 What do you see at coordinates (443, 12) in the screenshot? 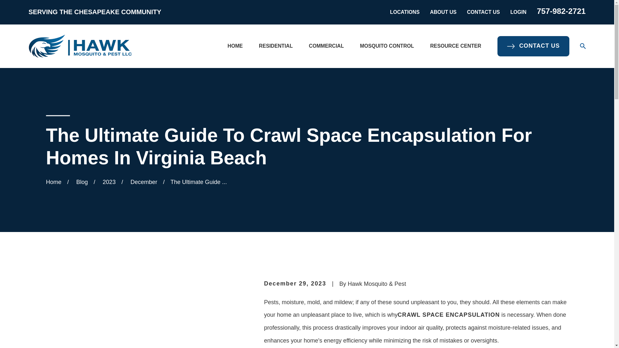
I see `ABOUT US` at bounding box center [443, 12].